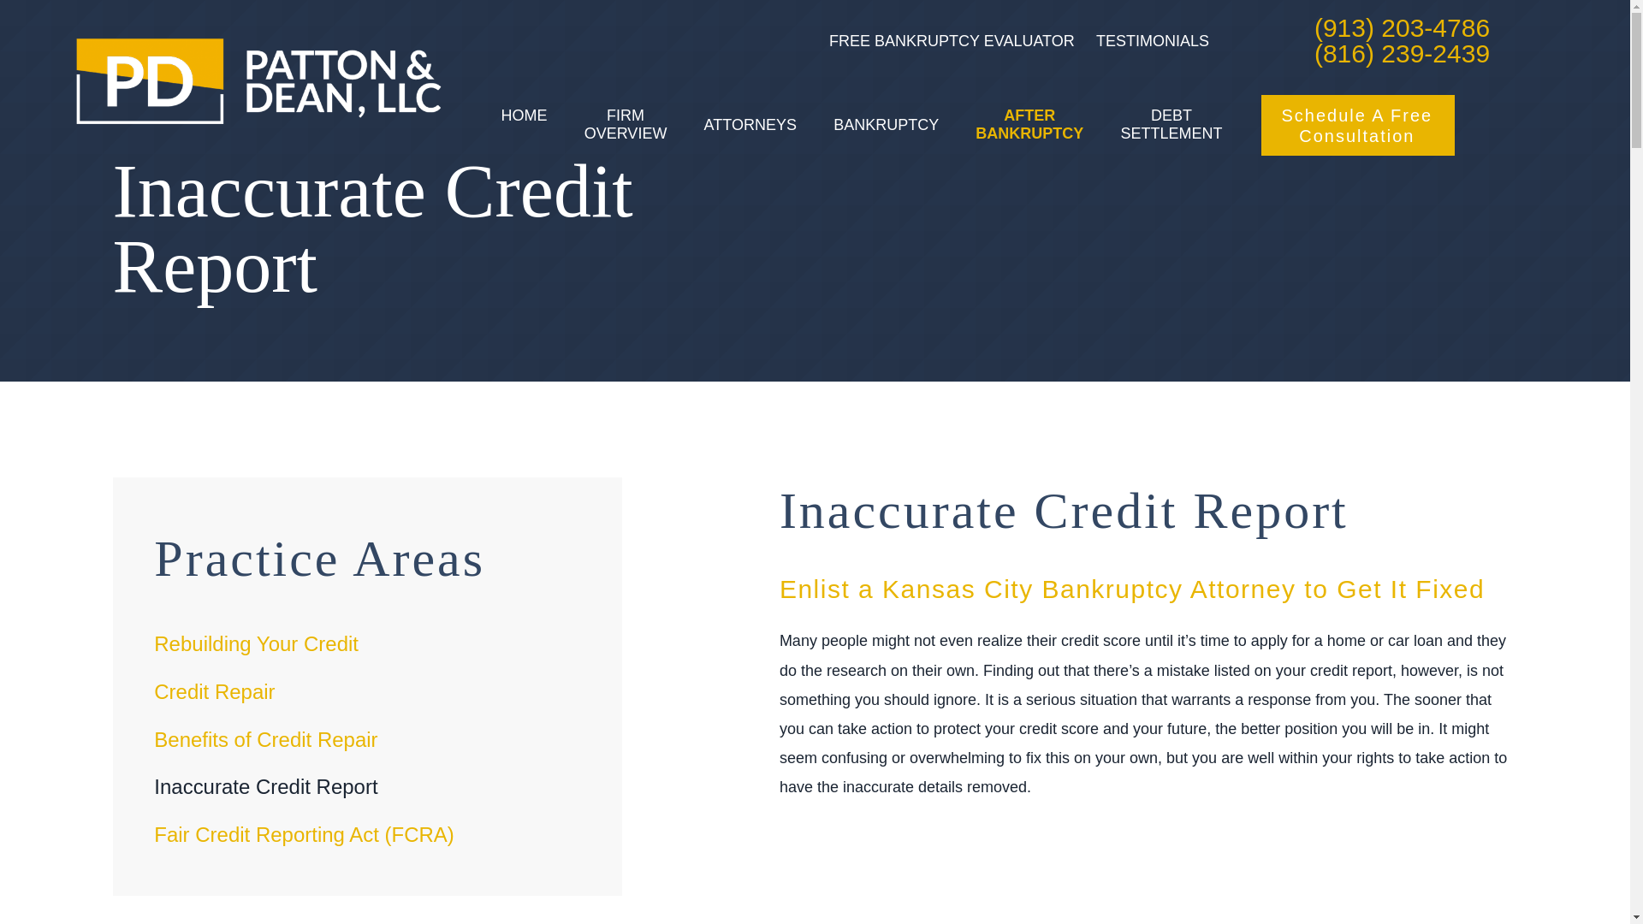  Describe the element at coordinates (36, 886) in the screenshot. I see `Open the accessibility options menu` at that location.